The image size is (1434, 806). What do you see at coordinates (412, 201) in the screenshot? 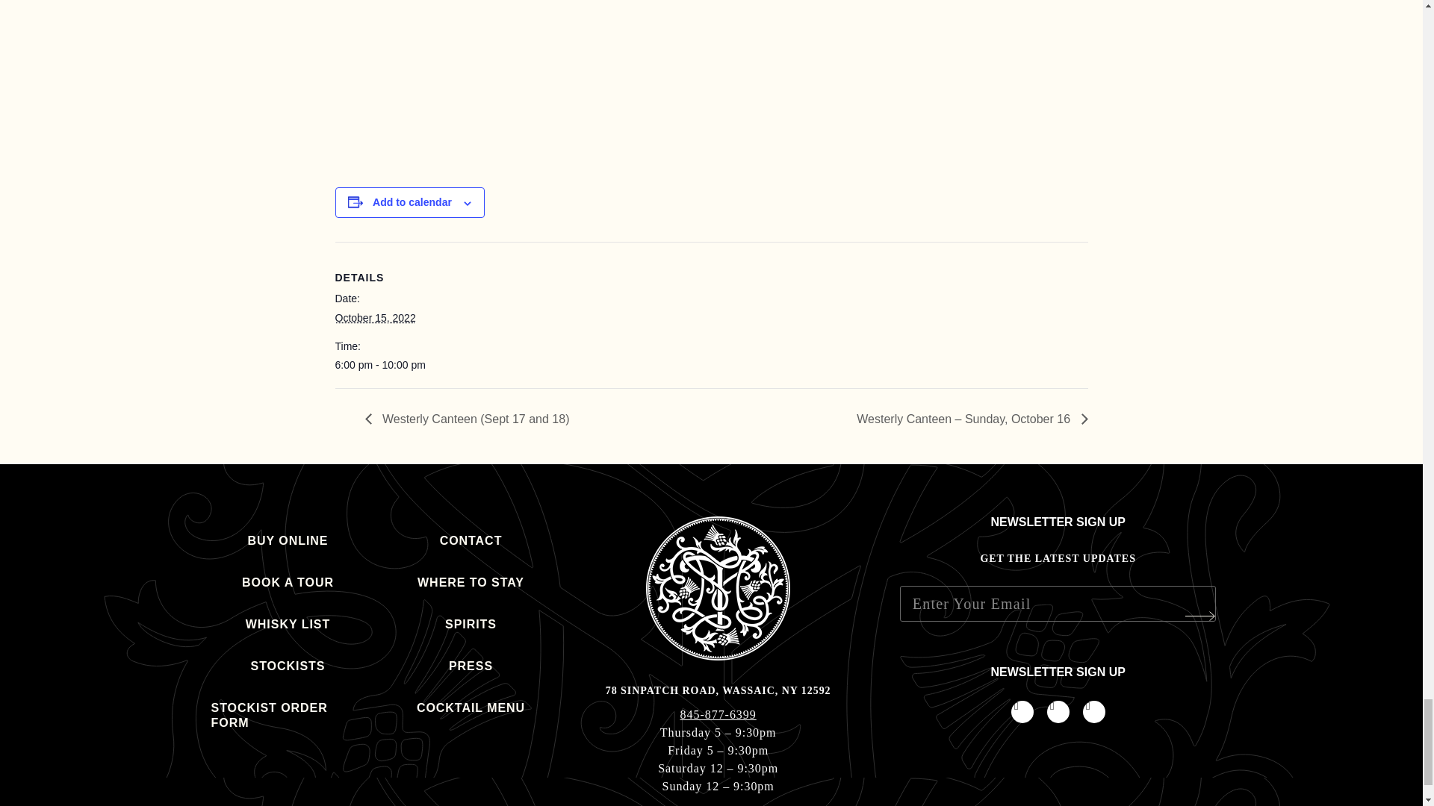
I see `Add to calendar` at bounding box center [412, 201].